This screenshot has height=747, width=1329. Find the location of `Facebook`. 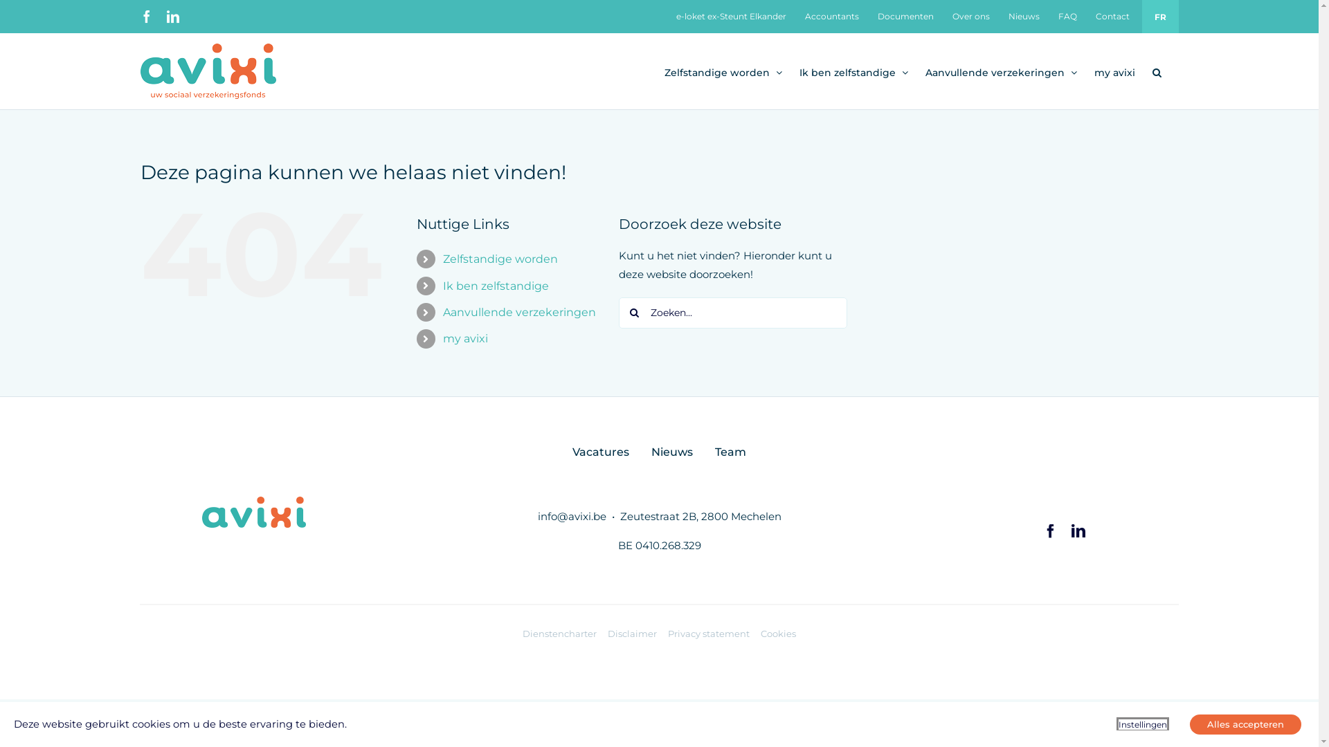

Facebook is located at coordinates (146, 17).